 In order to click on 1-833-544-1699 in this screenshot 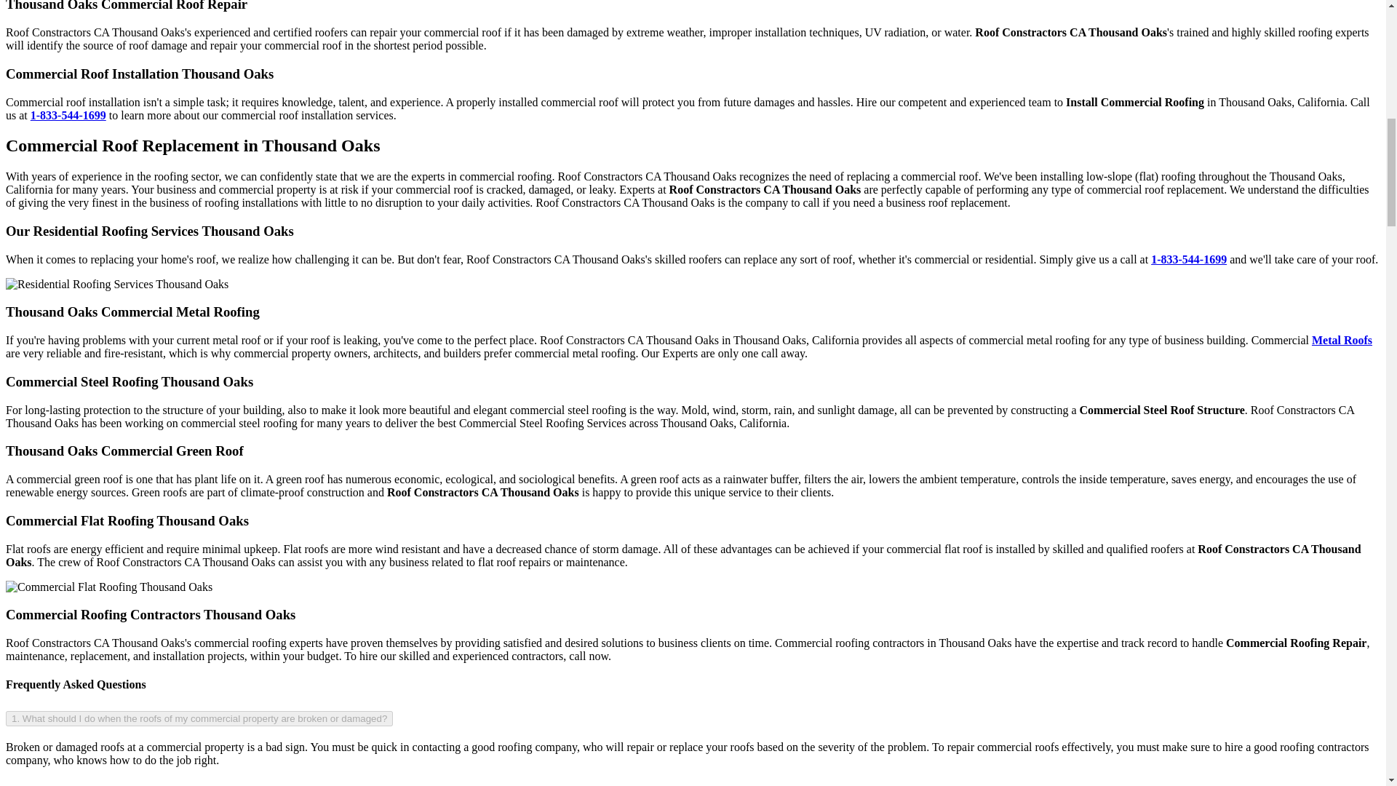, I will do `click(68, 115)`.